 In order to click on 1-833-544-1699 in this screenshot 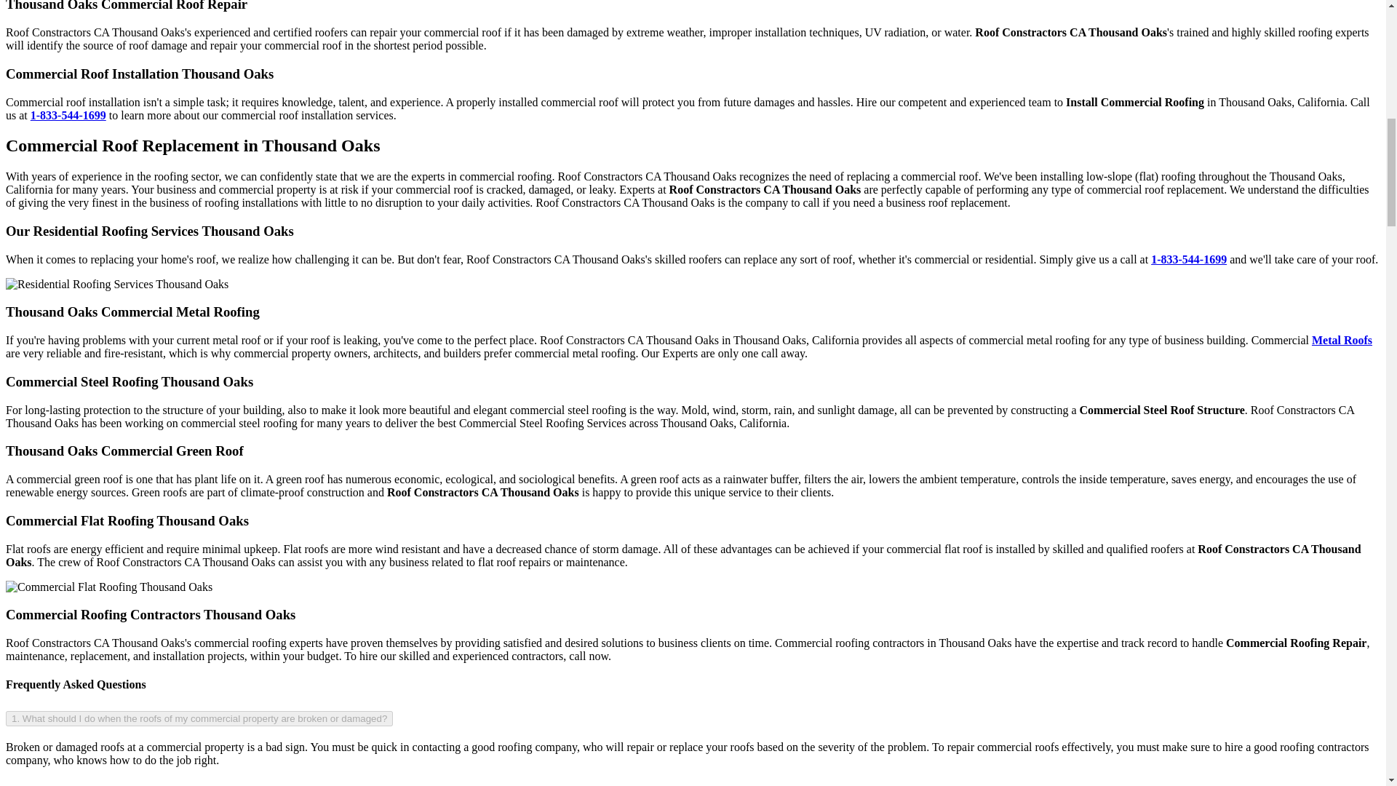, I will do `click(68, 115)`.